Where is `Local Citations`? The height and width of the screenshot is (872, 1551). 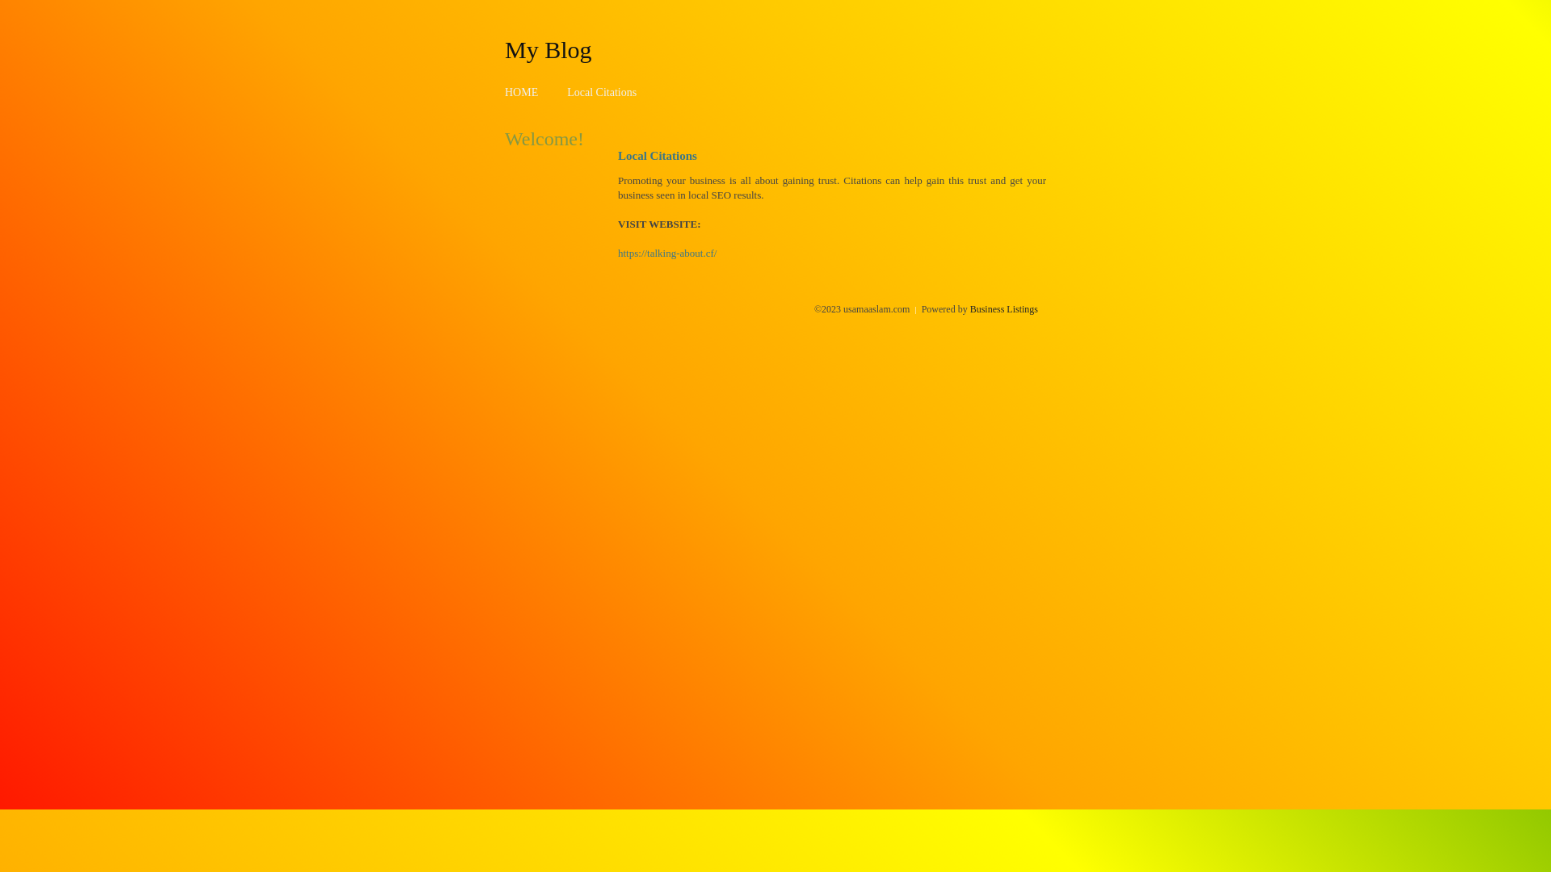
Local Citations is located at coordinates (602, 92).